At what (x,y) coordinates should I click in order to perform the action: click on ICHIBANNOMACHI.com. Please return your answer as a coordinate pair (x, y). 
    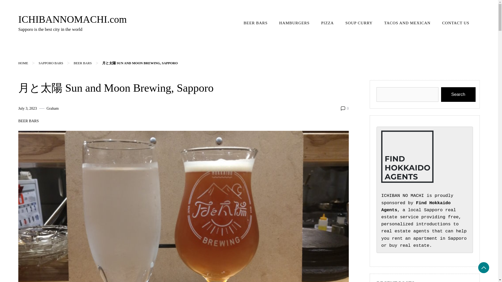
    Looking at the image, I should click on (72, 19).